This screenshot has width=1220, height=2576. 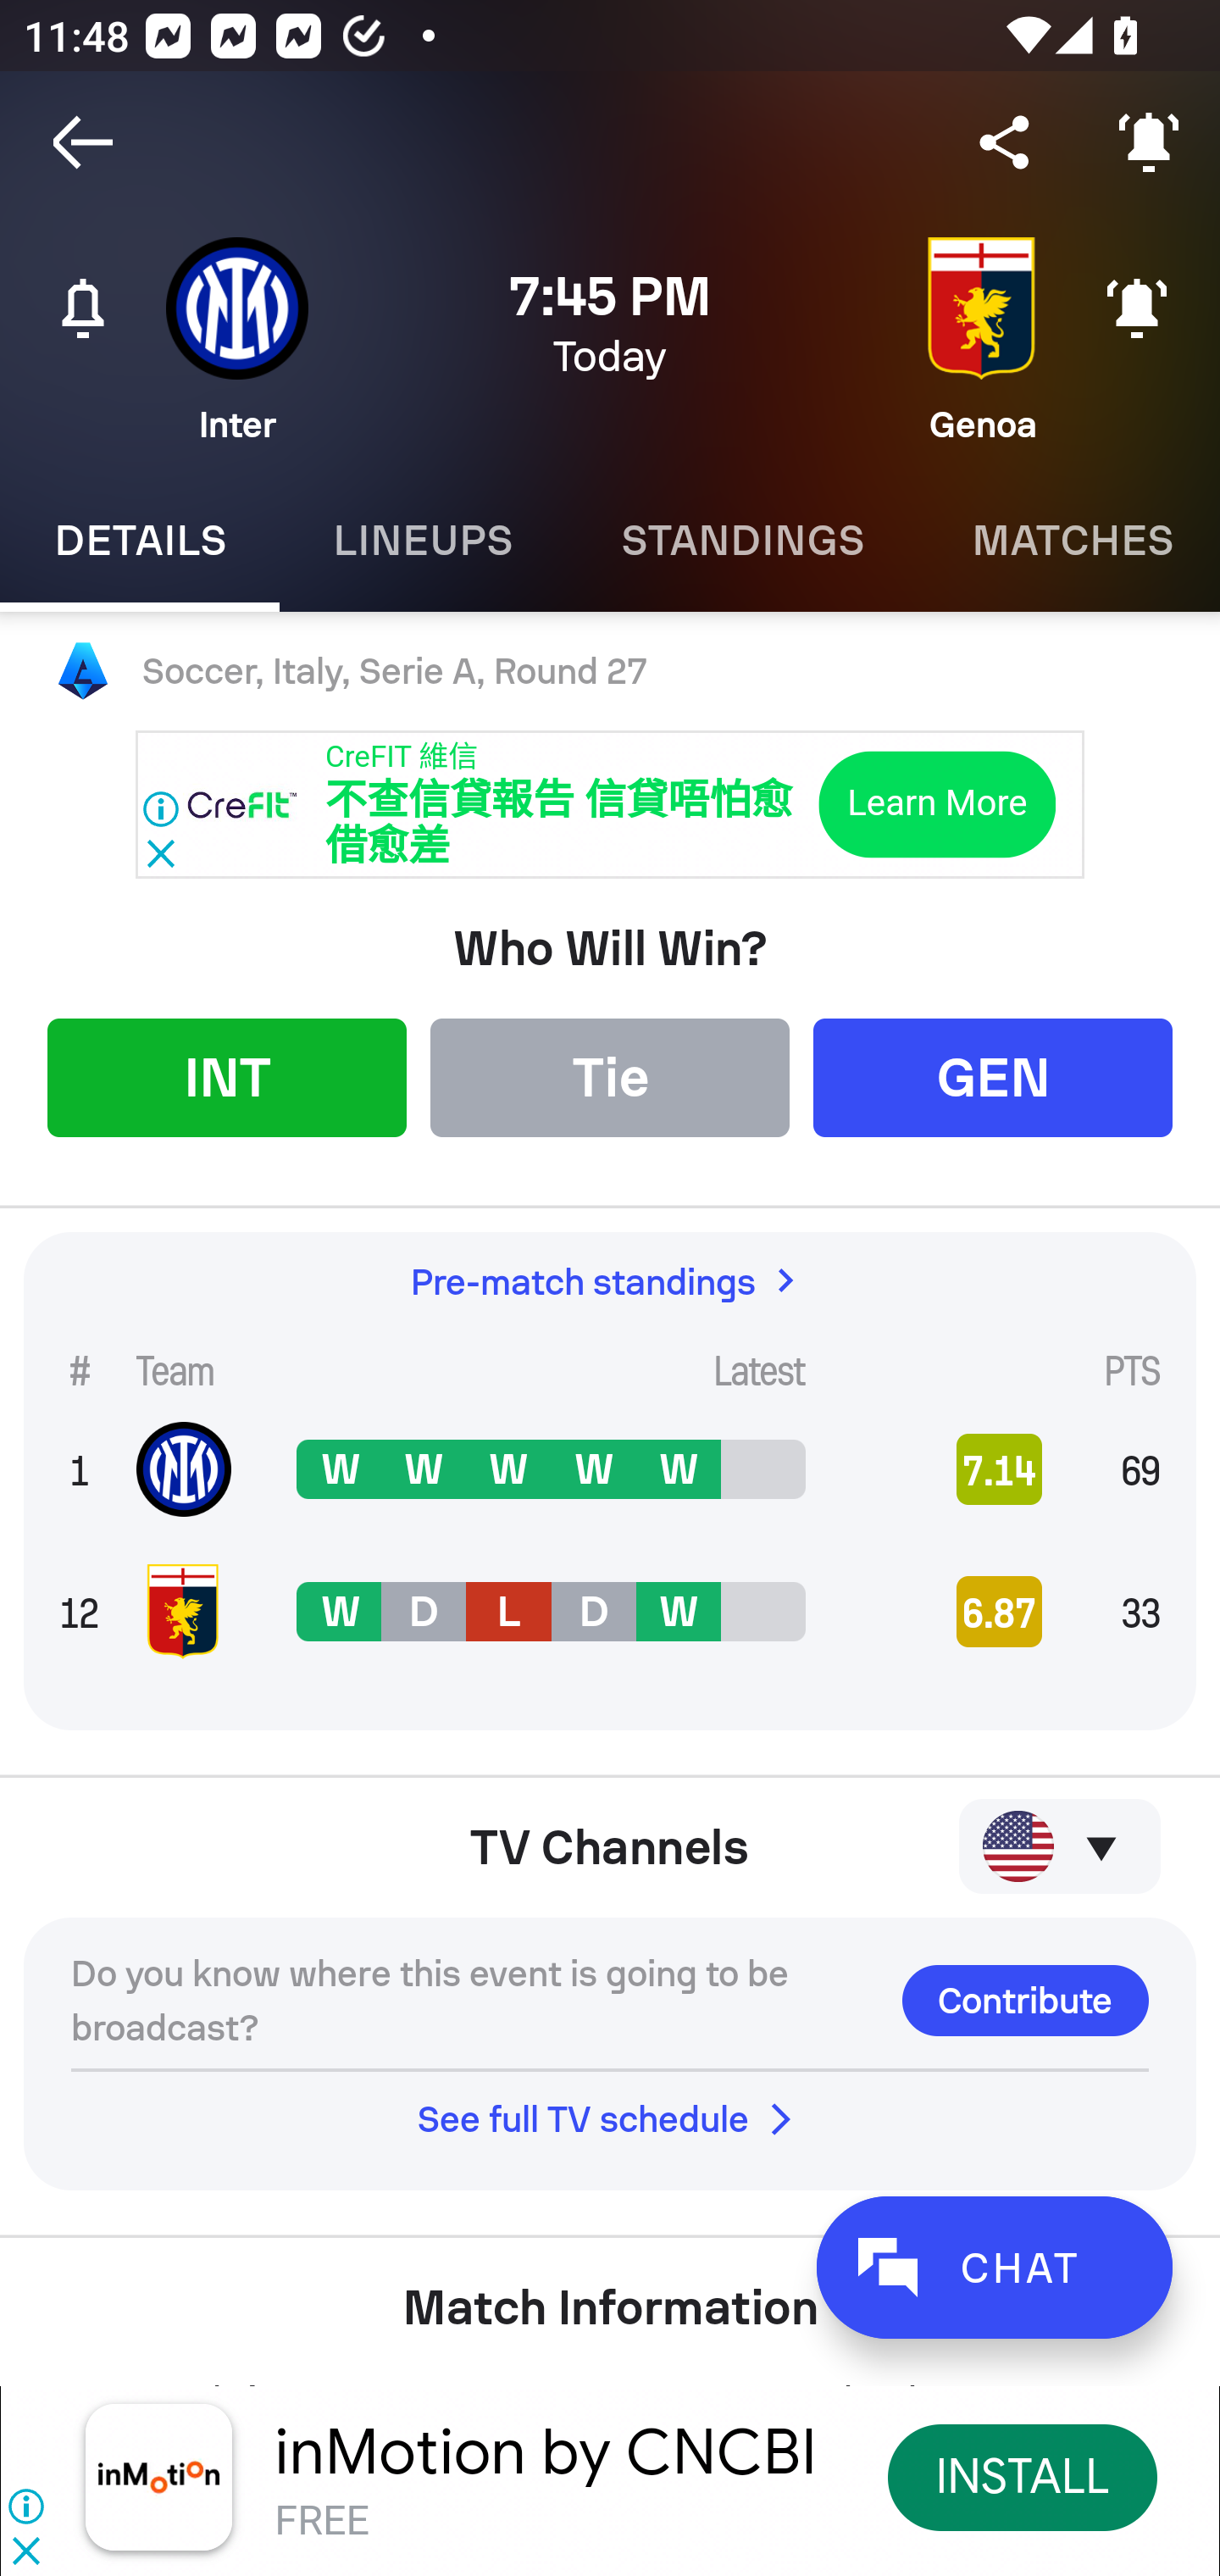 I want to click on Soccer, Italy, Serie A, Round 27, so click(x=610, y=672).